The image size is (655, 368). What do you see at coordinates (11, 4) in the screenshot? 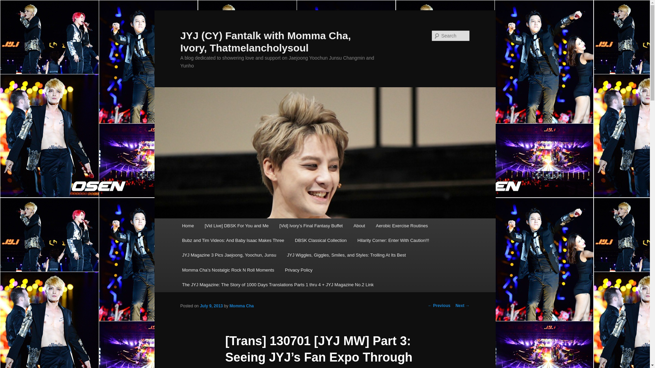
I see `Search` at bounding box center [11, 4].